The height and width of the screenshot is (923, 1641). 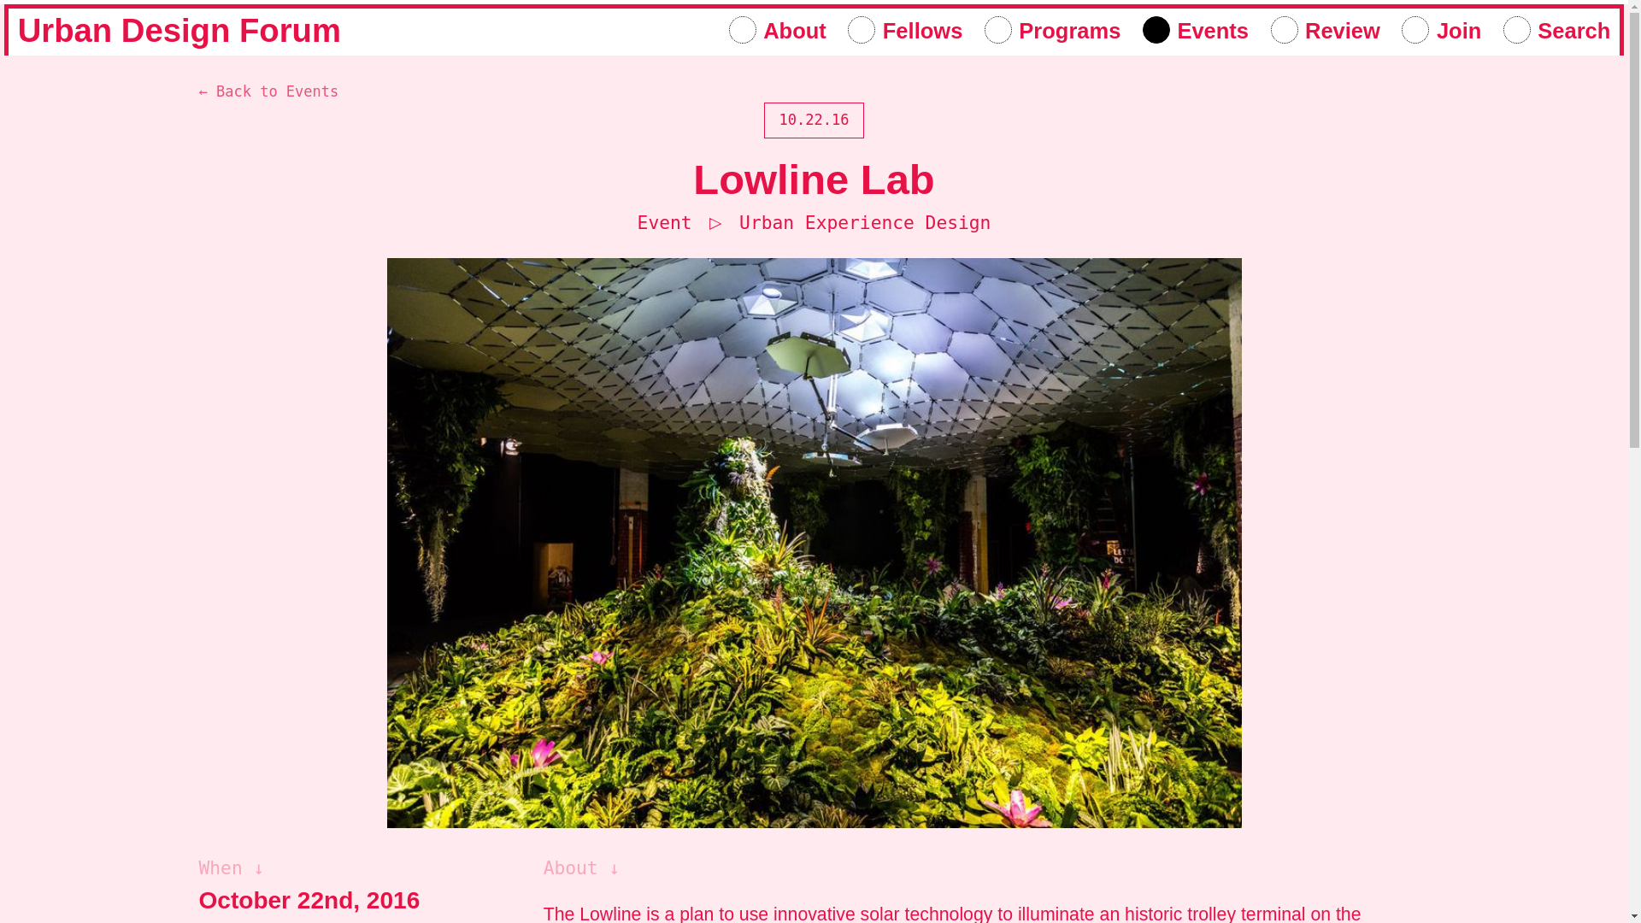 I want to click on Join, so click(x=1441, y=29).